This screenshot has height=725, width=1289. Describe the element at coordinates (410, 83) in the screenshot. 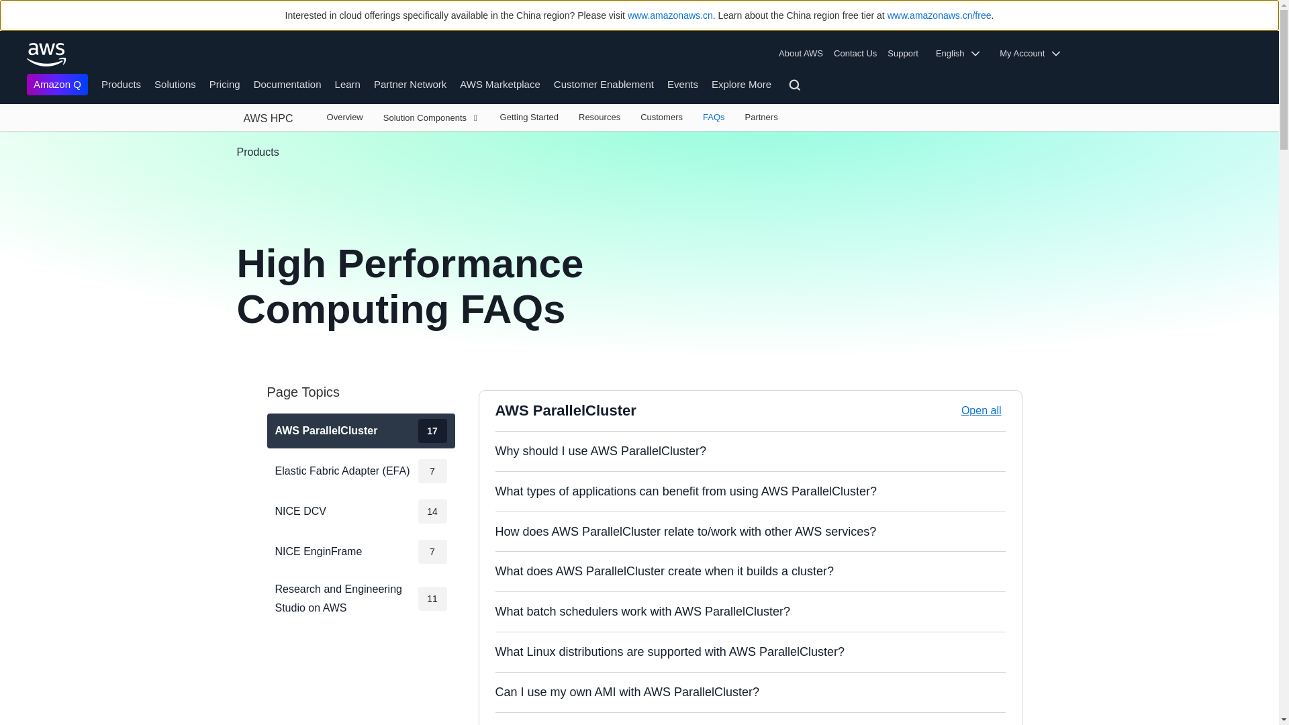

I see `Partner Network` at that location.